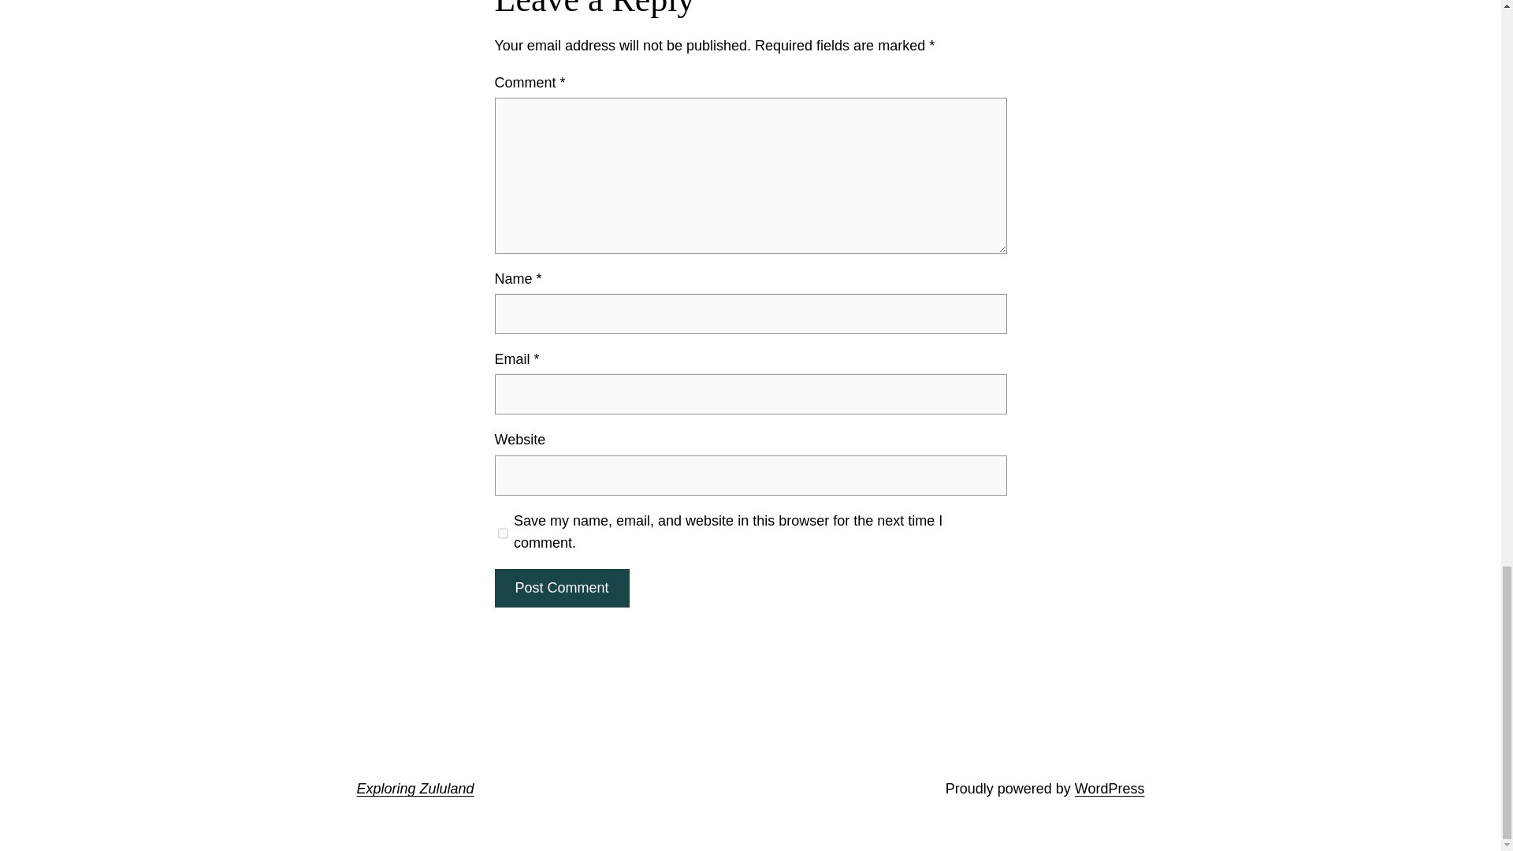 Image resolution: width=1513 pixels, height=851 pixels. Describe the element at coordinates (1110, 788) in the screenshot. I see `WordPress` at that location.